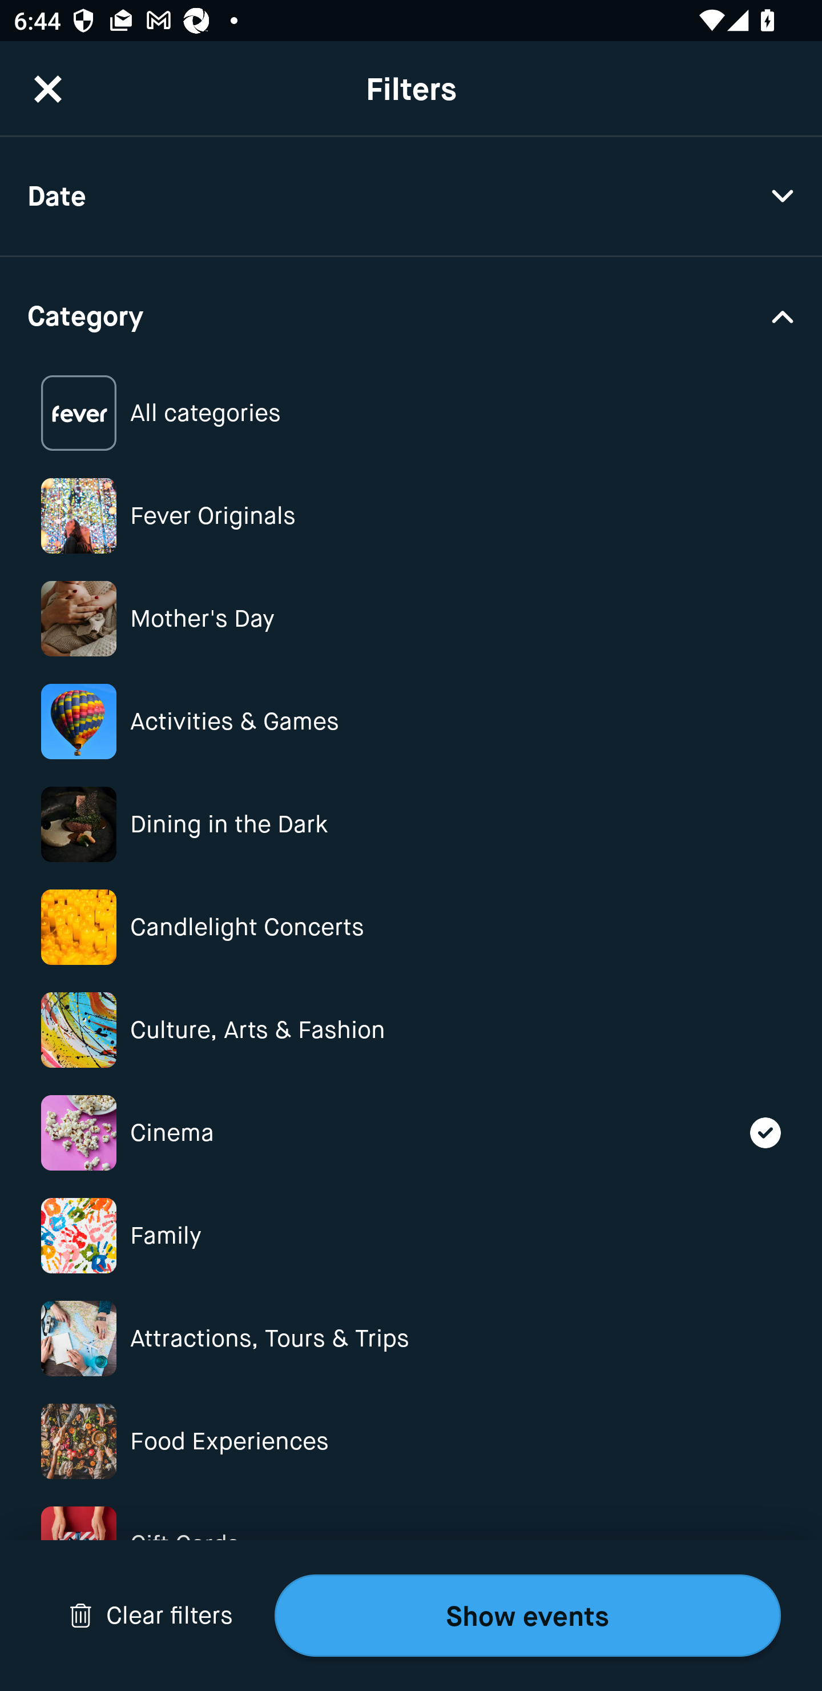 The height and width of the screenshot is (1691, 822). What do you see at coordinates (151, 1616) in the screenshot?
I see `Drop Down Arrow Clear filters` at bounding box center [151, 1616].